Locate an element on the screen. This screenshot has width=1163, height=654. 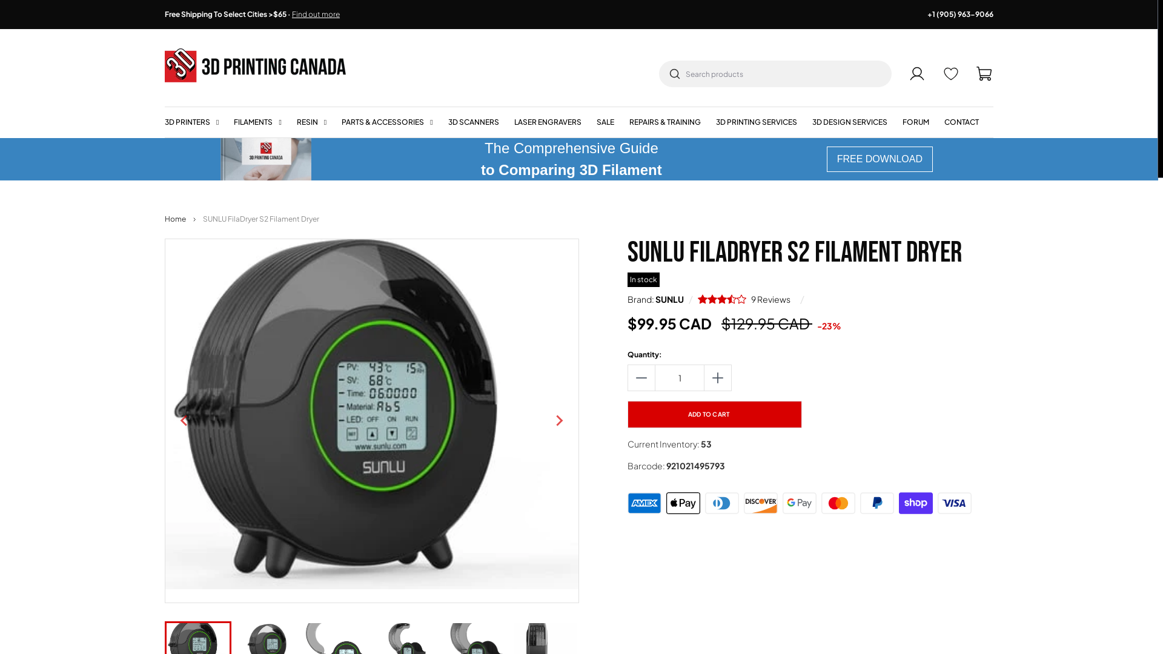
FILAMENTS is located at coordinates (257, 122).